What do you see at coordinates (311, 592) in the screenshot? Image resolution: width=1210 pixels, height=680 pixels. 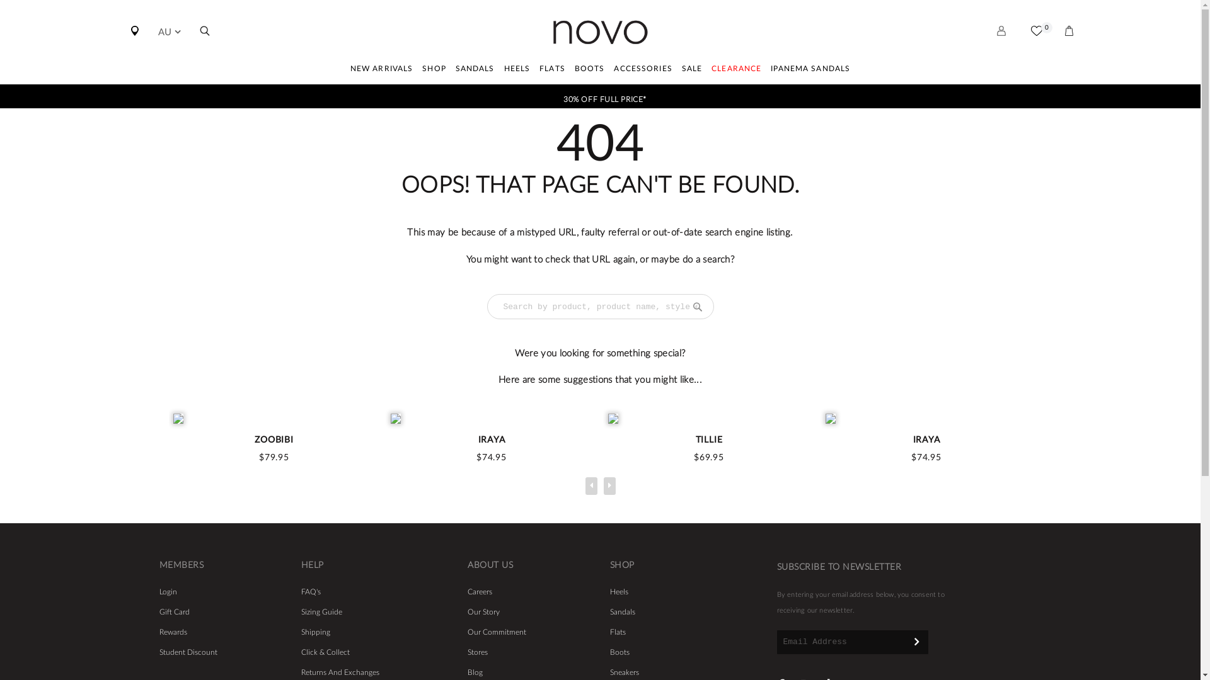 I see `FAQ's` at bounding box center [311, 592].